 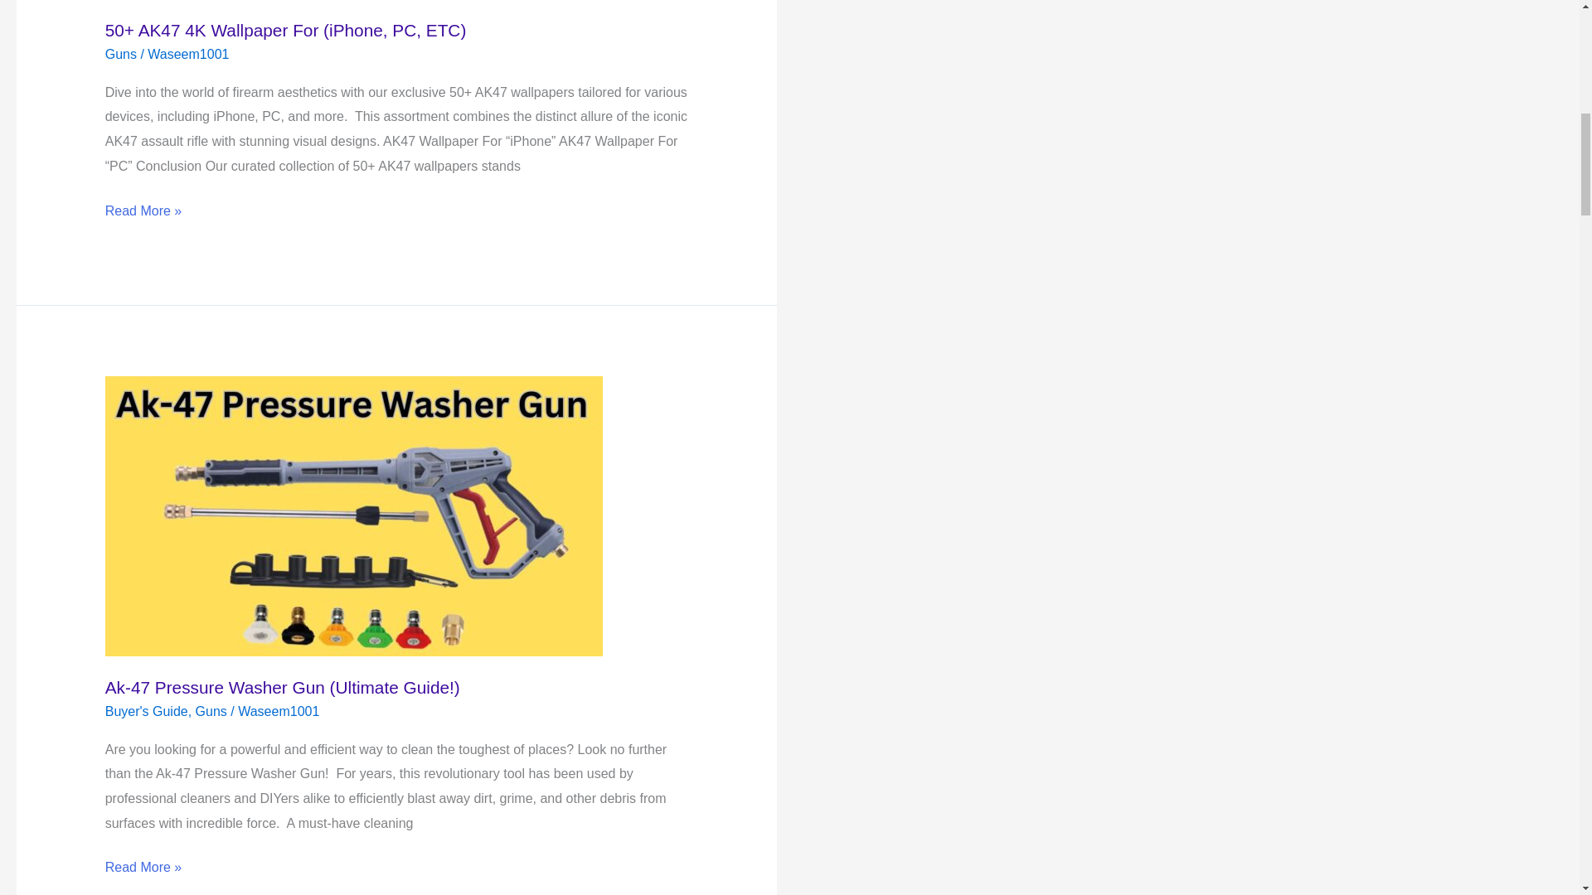 What do you see at coordinates (188, 55) in the screenshot?
I see `Waseem1001` at bounding box center [188, 55].